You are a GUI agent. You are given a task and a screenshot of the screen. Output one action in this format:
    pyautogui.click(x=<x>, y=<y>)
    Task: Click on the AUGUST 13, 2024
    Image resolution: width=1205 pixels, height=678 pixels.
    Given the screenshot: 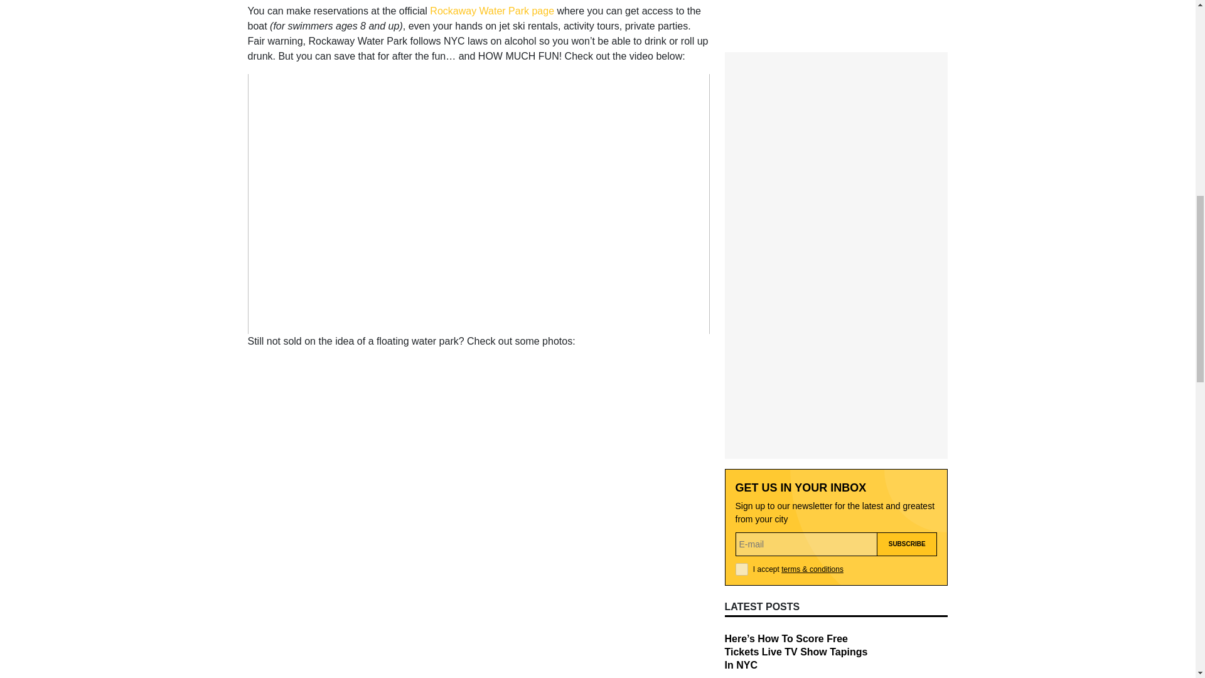 What is the action you would take?
    pyautogui.click(x=756, y=466)
    